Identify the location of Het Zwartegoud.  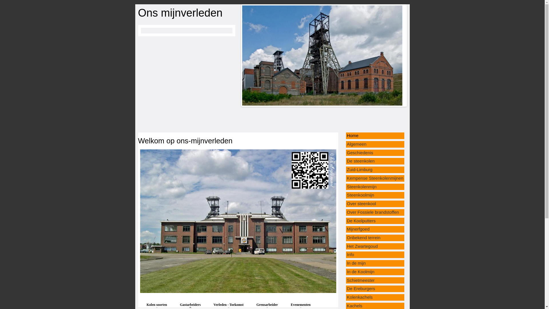
(362, 246).